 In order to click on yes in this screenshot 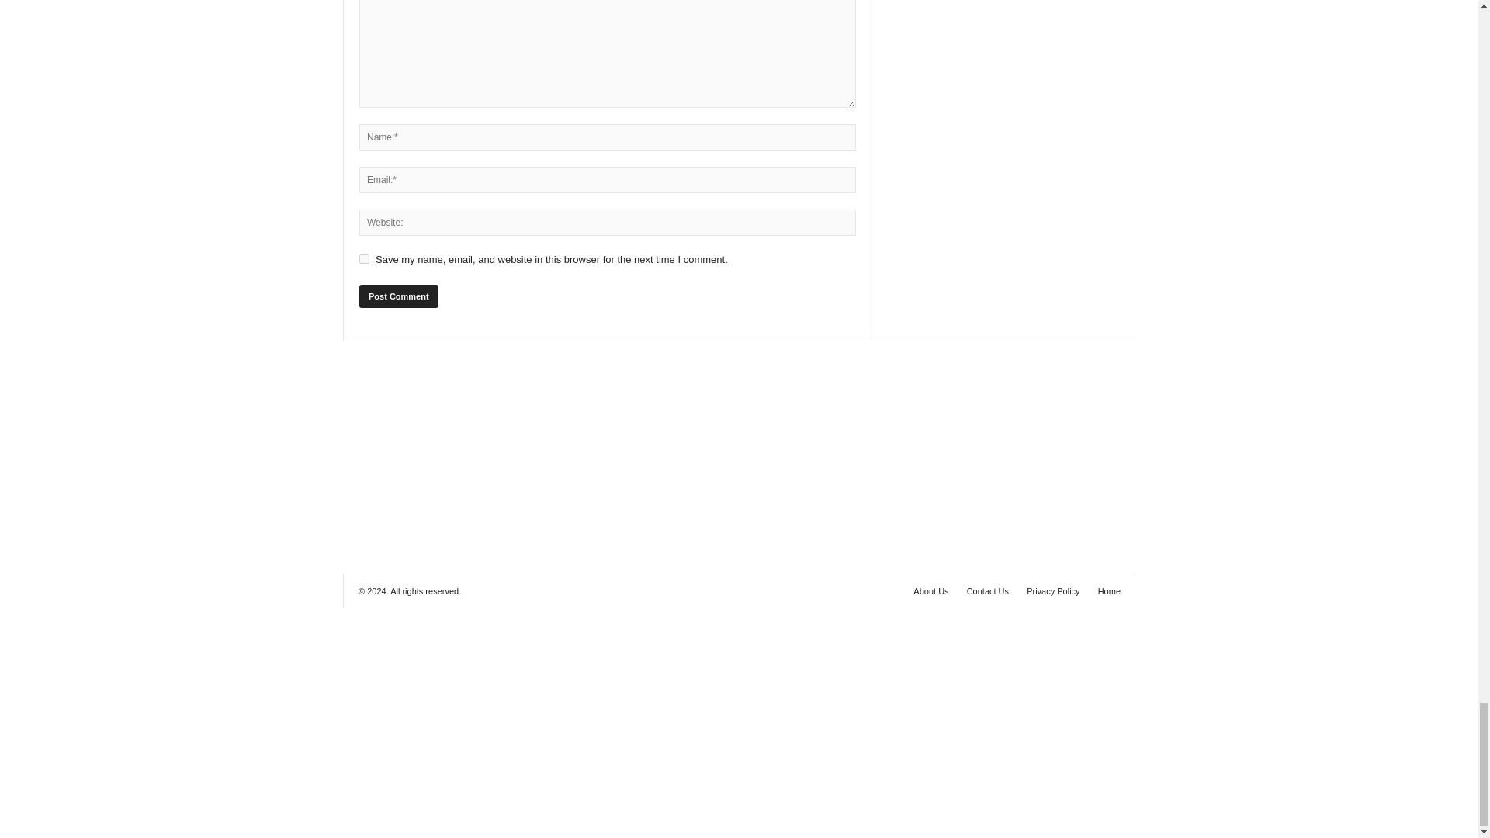, I will do `click(364, 259)`.